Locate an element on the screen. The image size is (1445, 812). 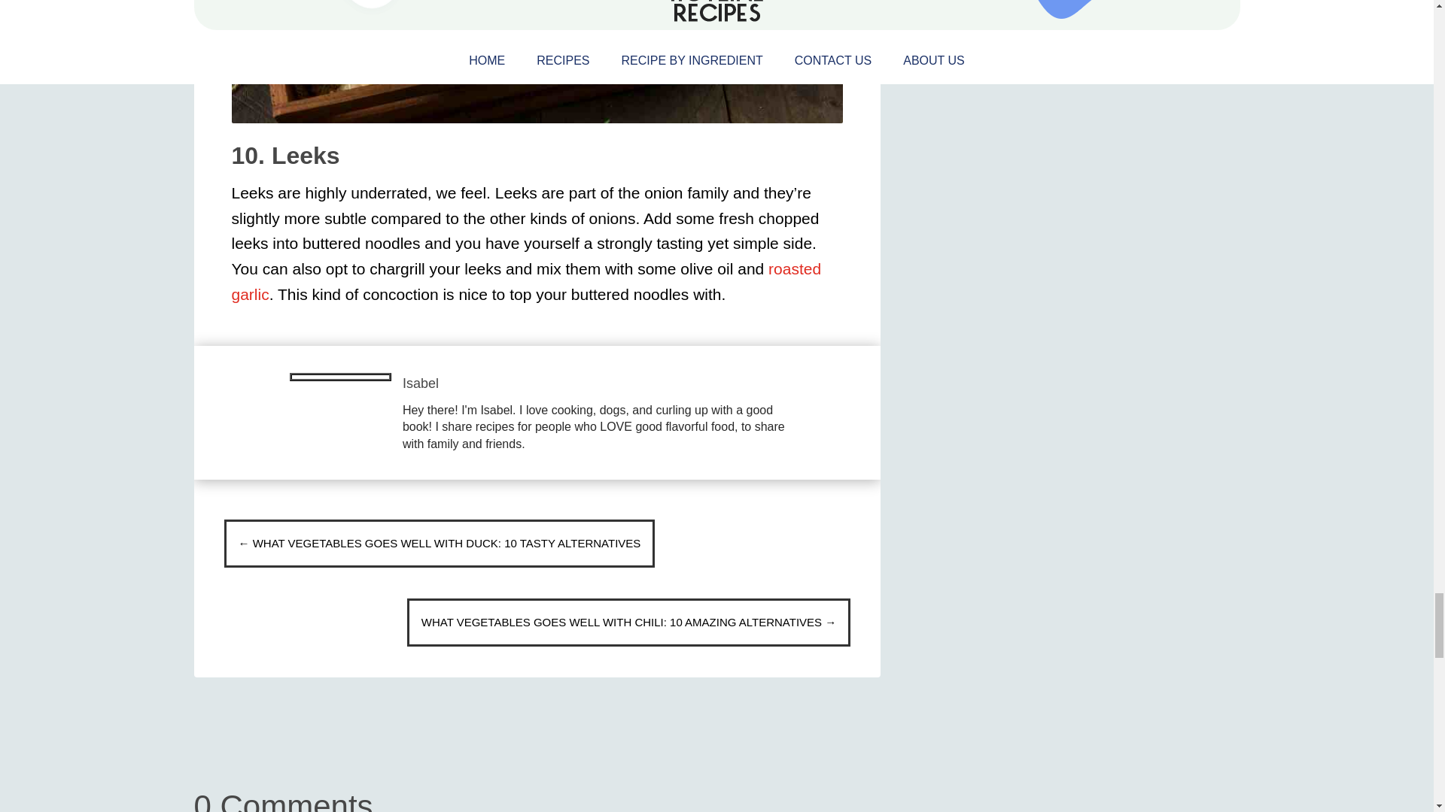
Isabel is located at coordinates (421, 383).